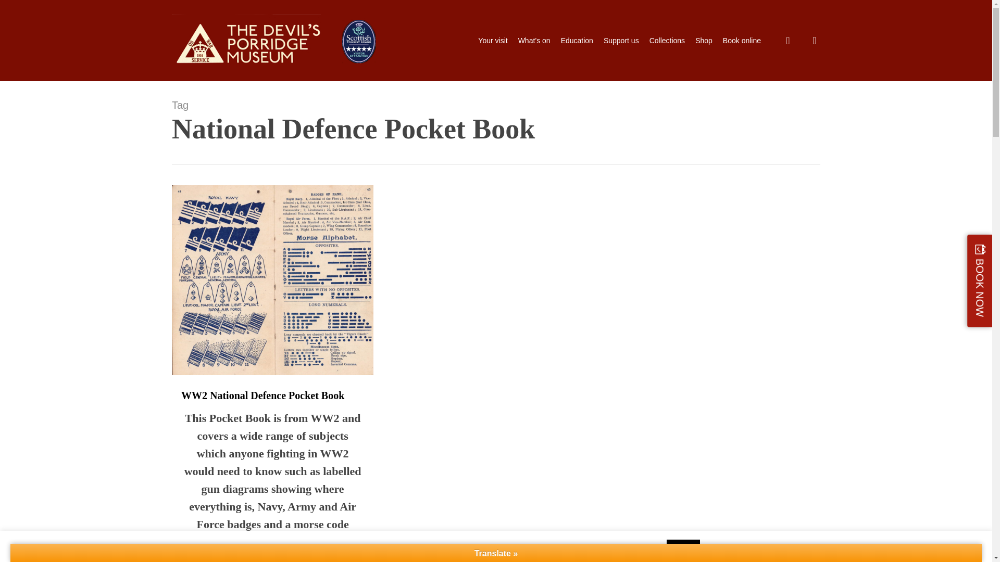  I want to click on Collections, so click(667, 41).